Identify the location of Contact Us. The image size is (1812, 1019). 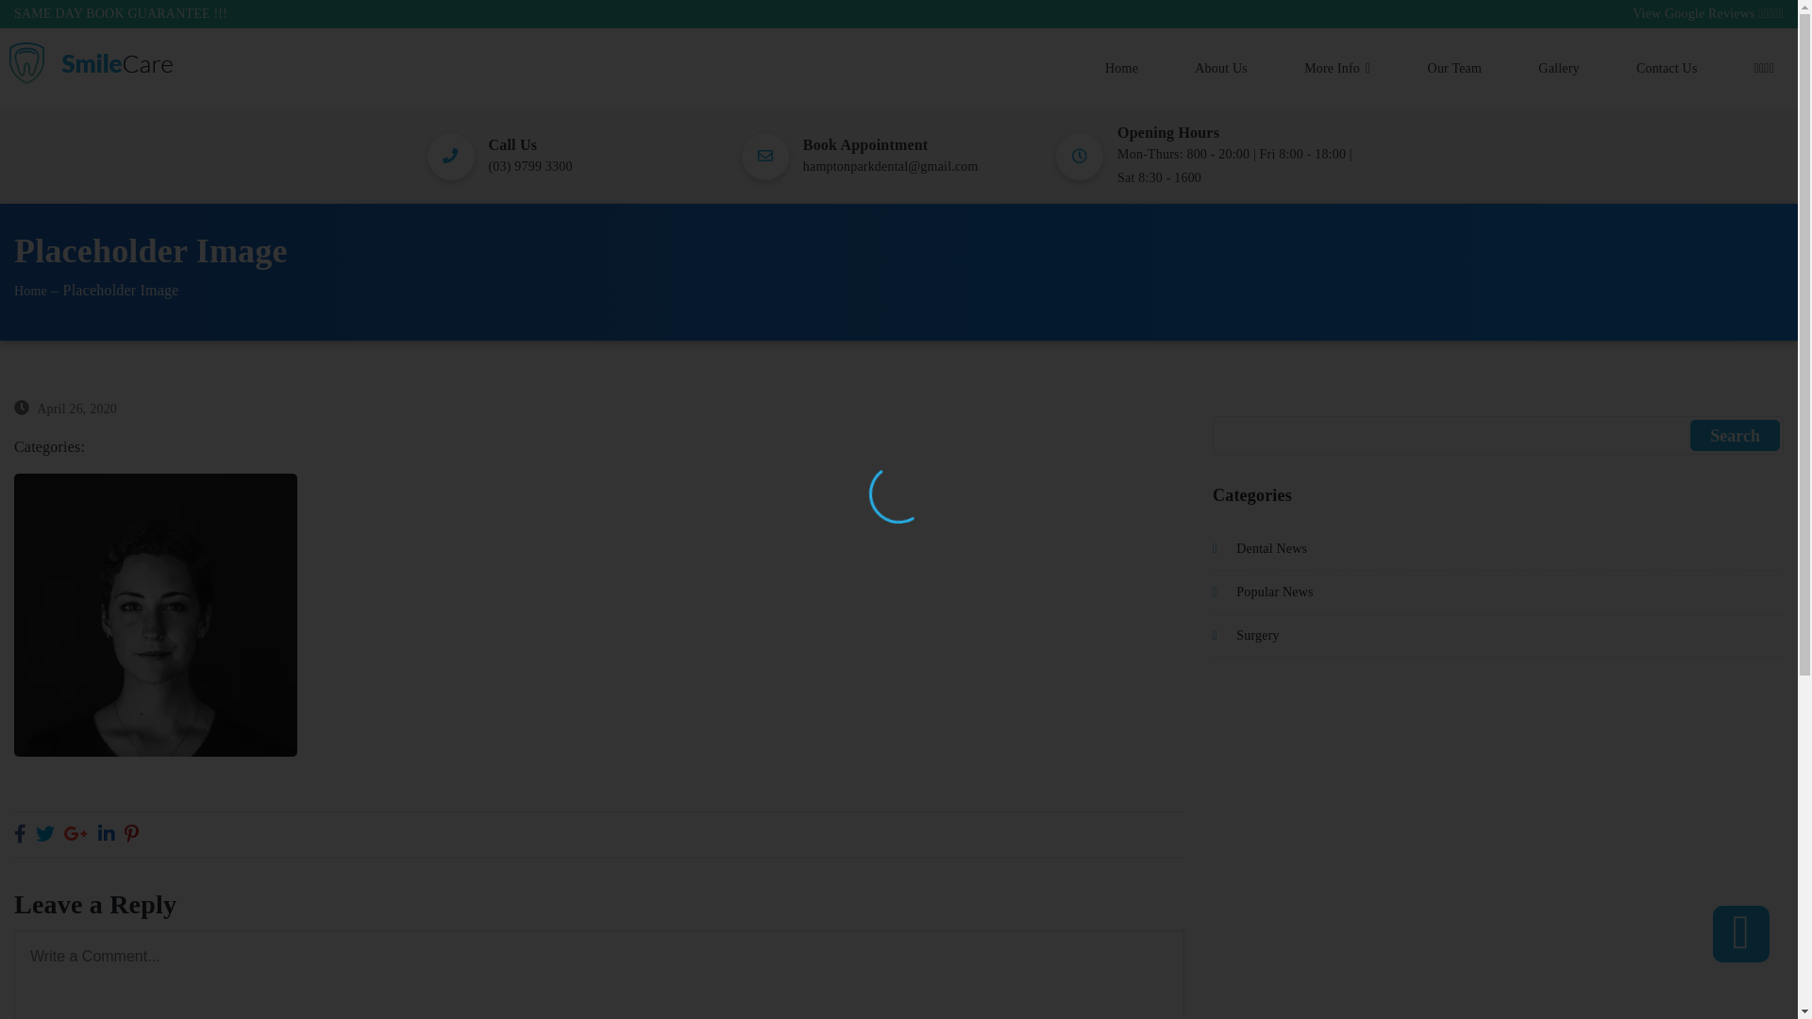
(1667, 68).